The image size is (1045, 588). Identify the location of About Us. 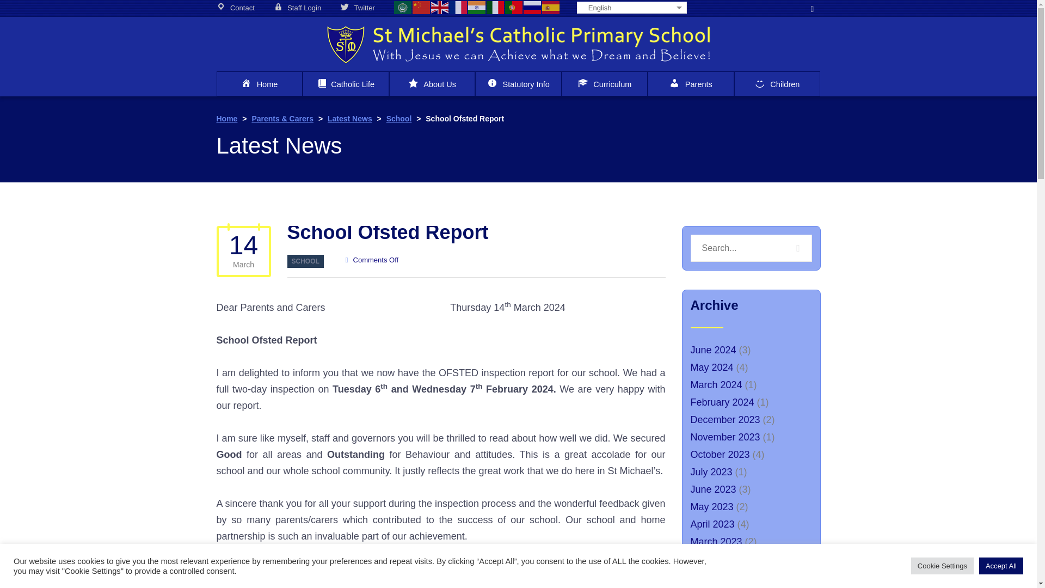
(432, 84).